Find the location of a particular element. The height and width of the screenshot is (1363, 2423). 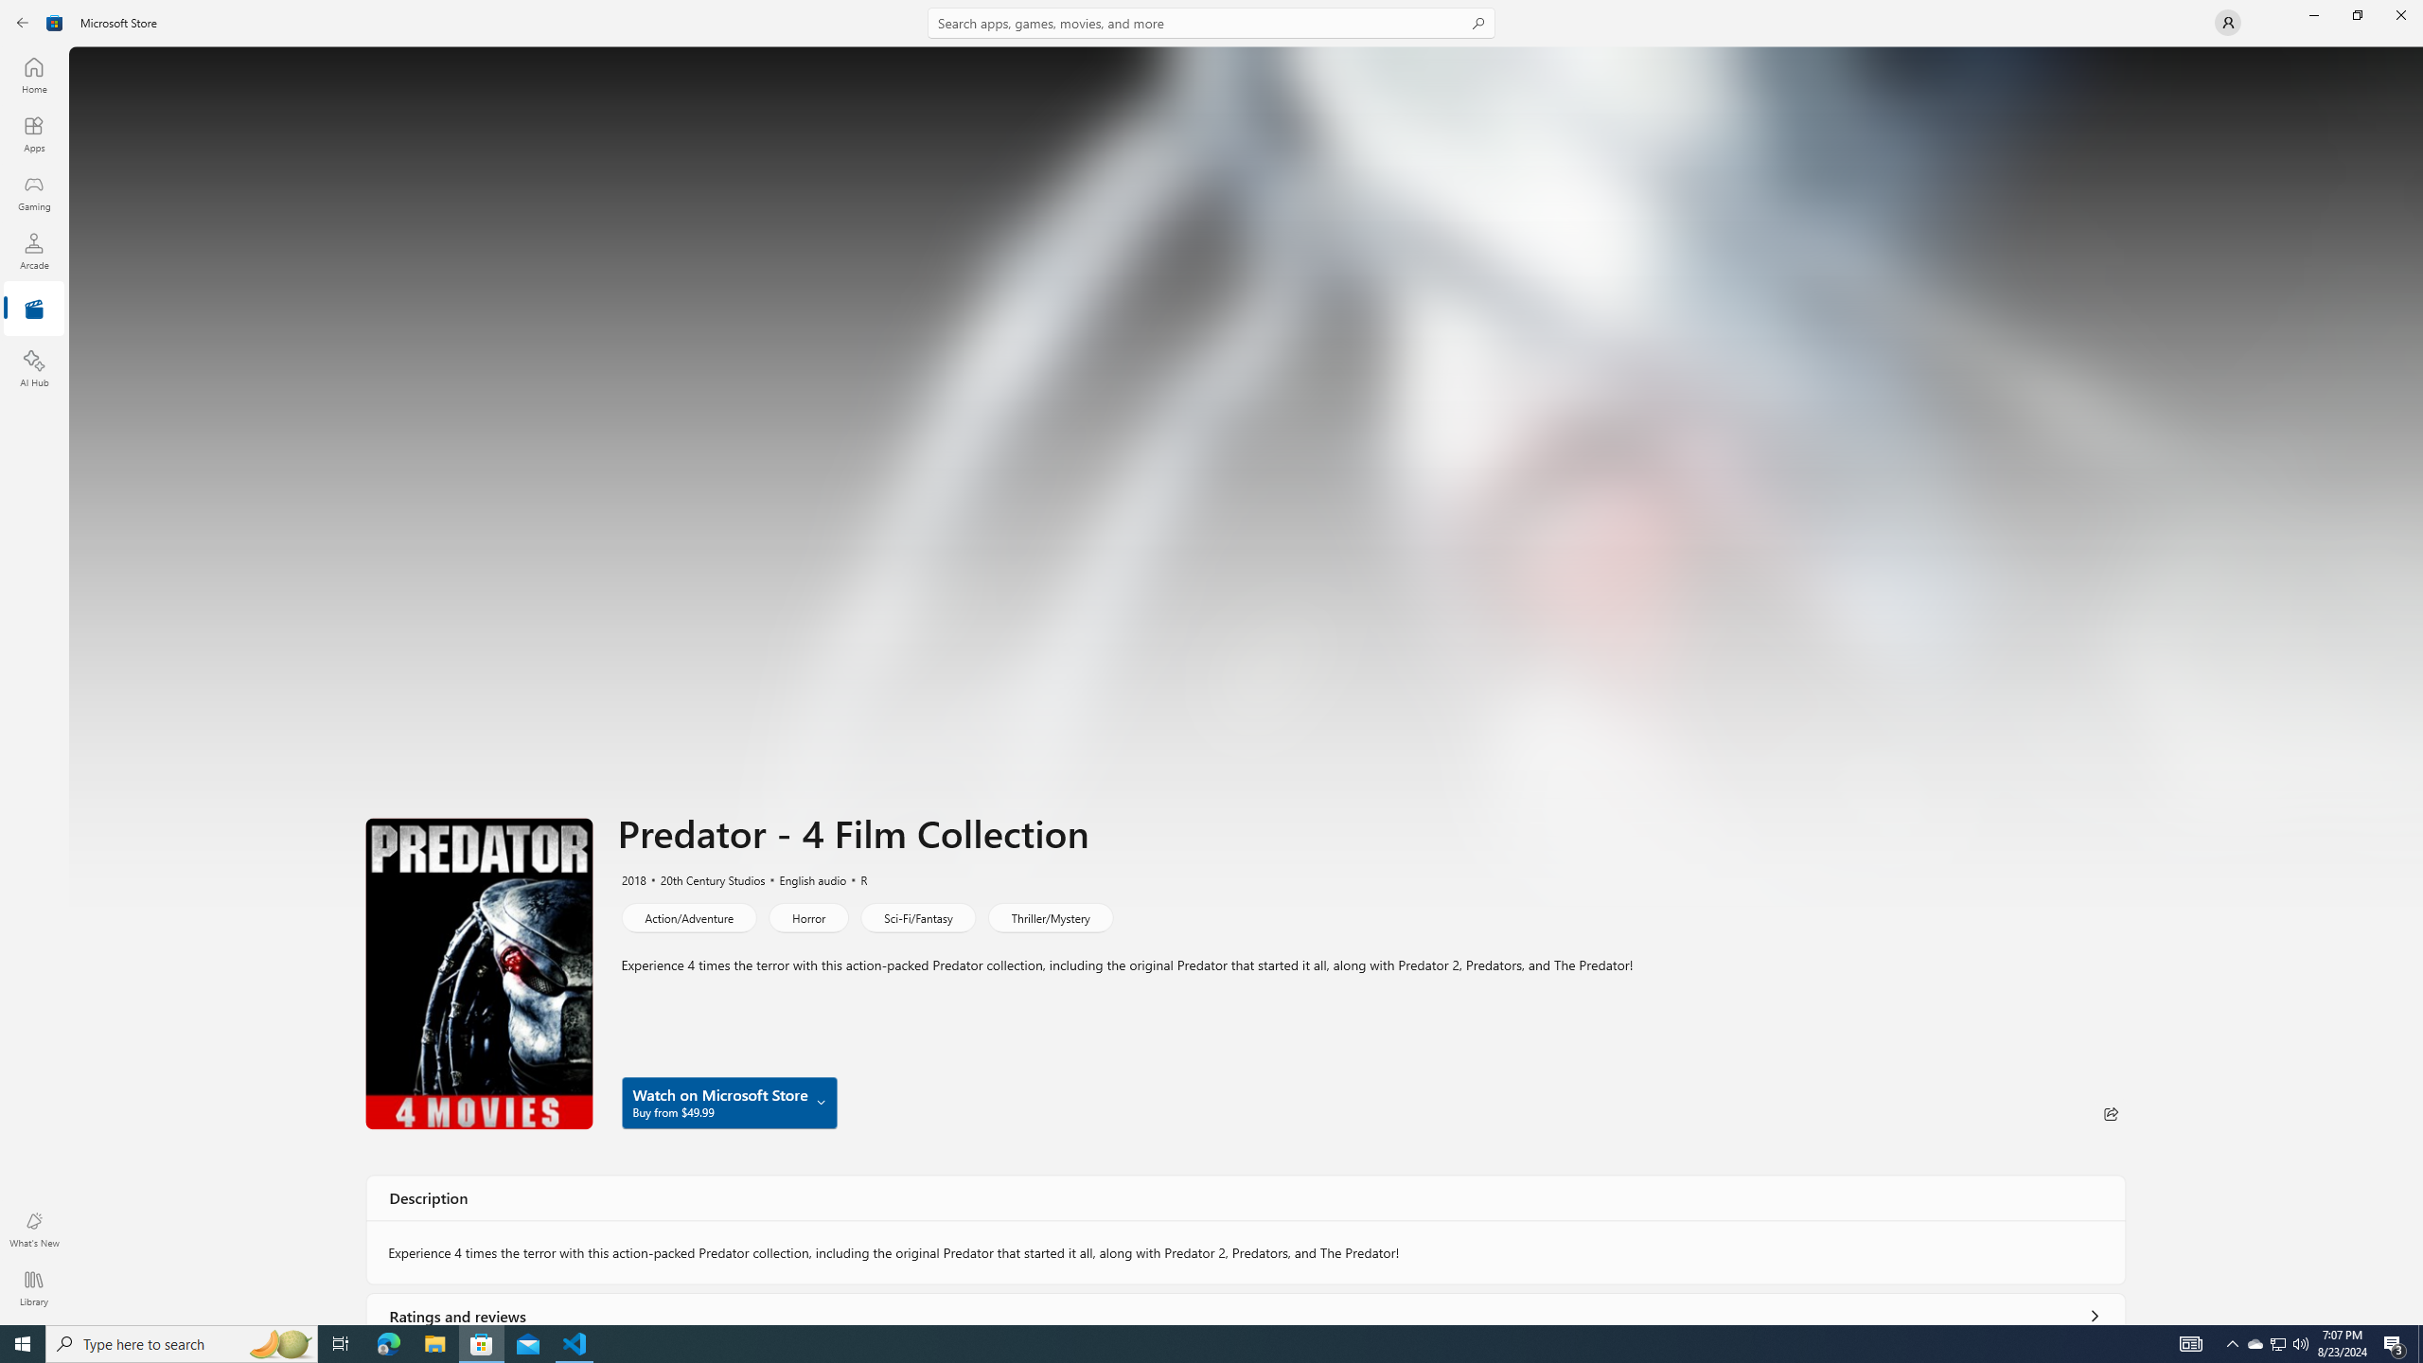

Sci-Fi/Fantasy is located at coordinates (918, 916).